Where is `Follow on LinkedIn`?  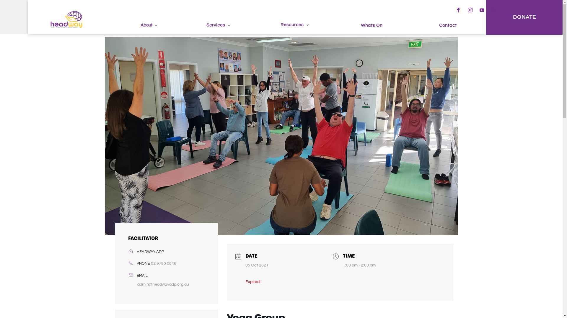
Follow on LinkedIn is located at coordinates (494, 10).